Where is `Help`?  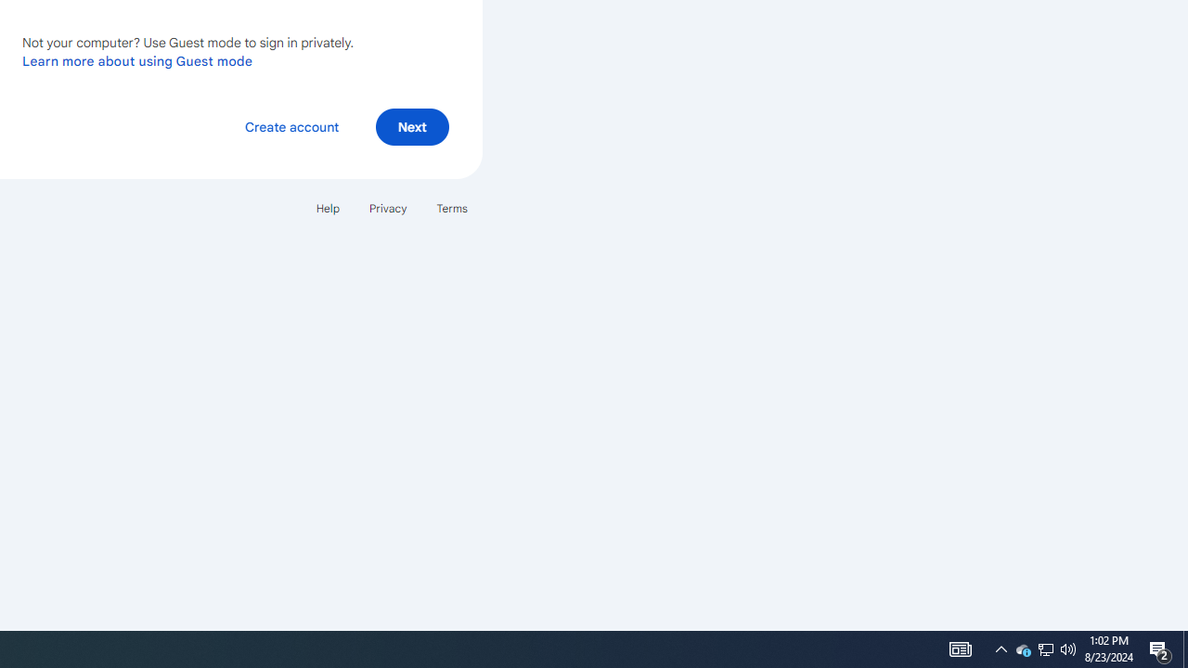 Help is located at coordinates (327, 208).